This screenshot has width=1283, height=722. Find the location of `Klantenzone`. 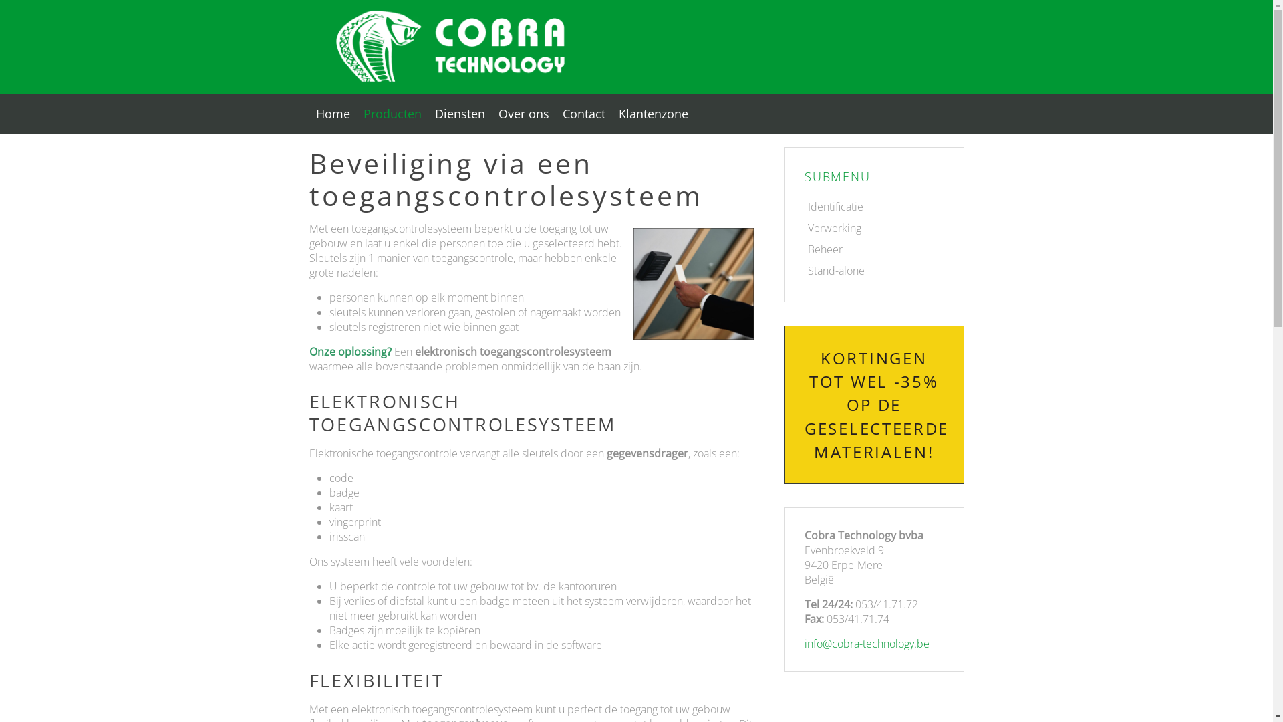

Klantenzone is located at coordinates (654, 114).